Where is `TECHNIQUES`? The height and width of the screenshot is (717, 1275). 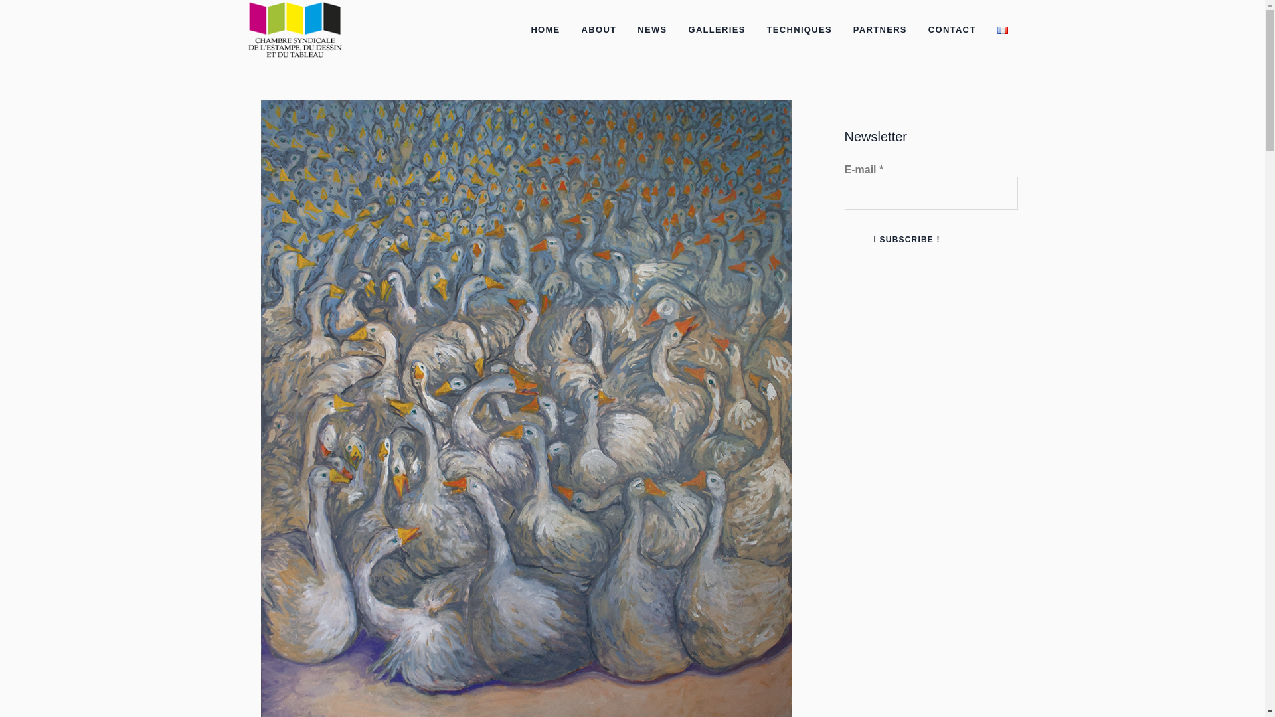
TECHNIQUES is located at coordinates (798, 29).